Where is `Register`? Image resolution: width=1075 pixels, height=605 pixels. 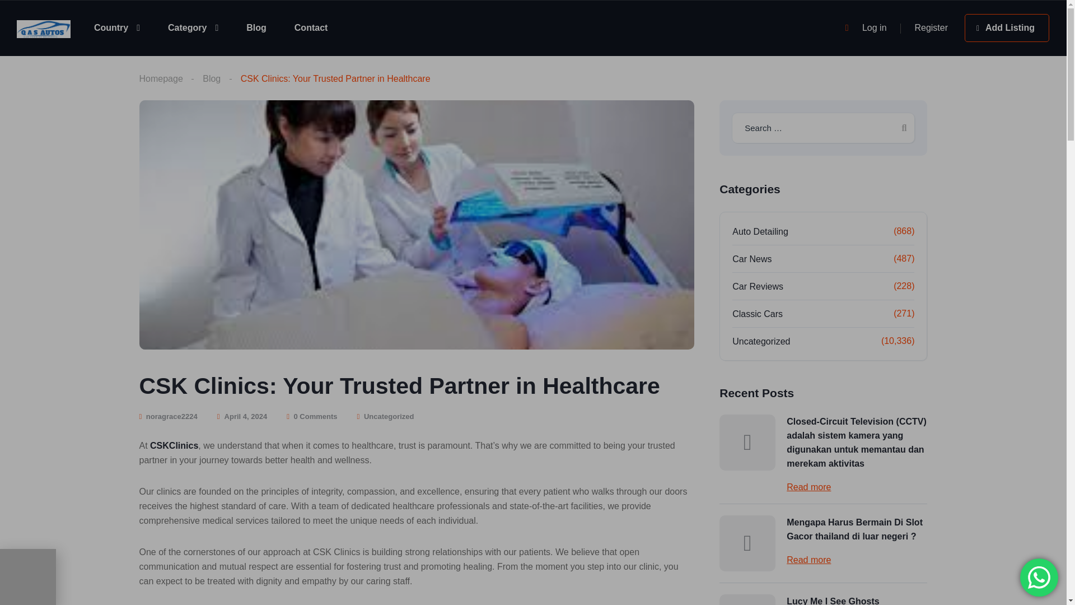 Register is located at coordinates (931, 28).